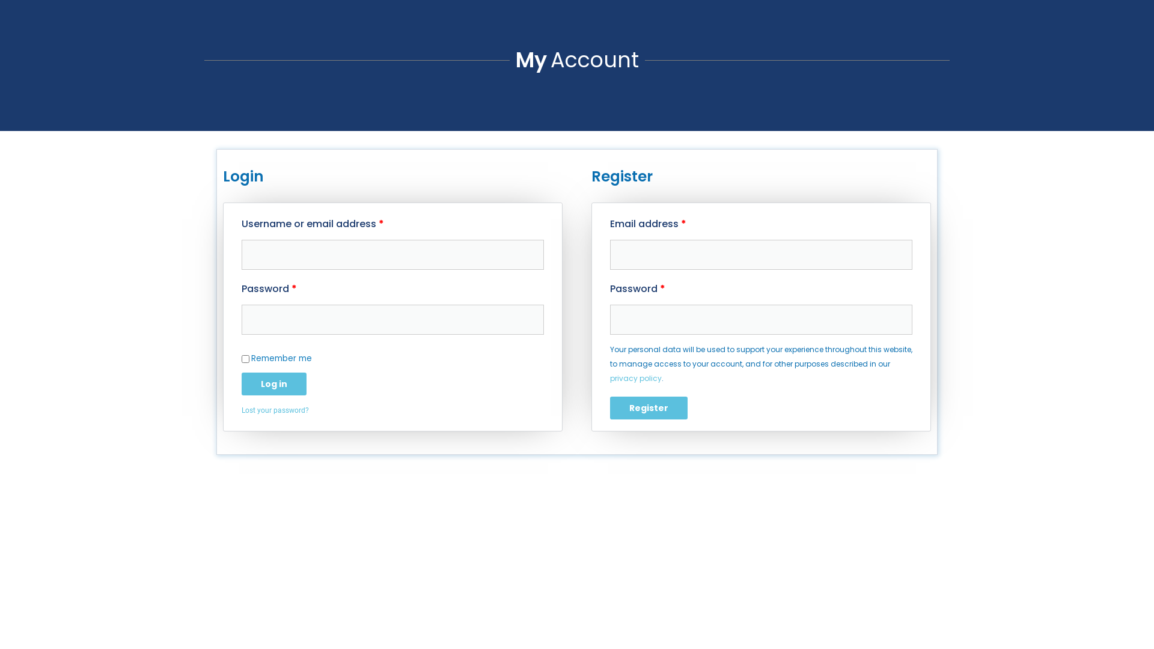 The height and width of the screenshot is (649, 1154). What do you see at coordinates (274, 384) in the screenshot?
I see `Log in` at bounding box center [274, 384].